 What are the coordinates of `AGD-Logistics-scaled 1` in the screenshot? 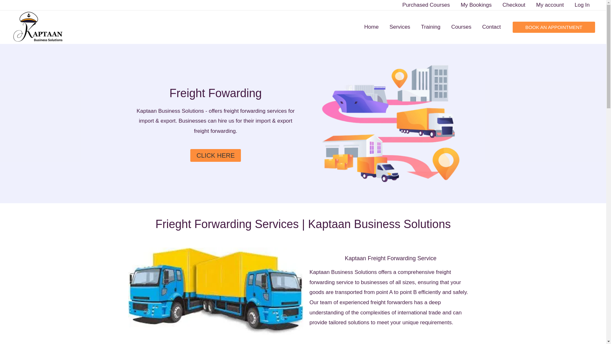 It's located at (390, 124).